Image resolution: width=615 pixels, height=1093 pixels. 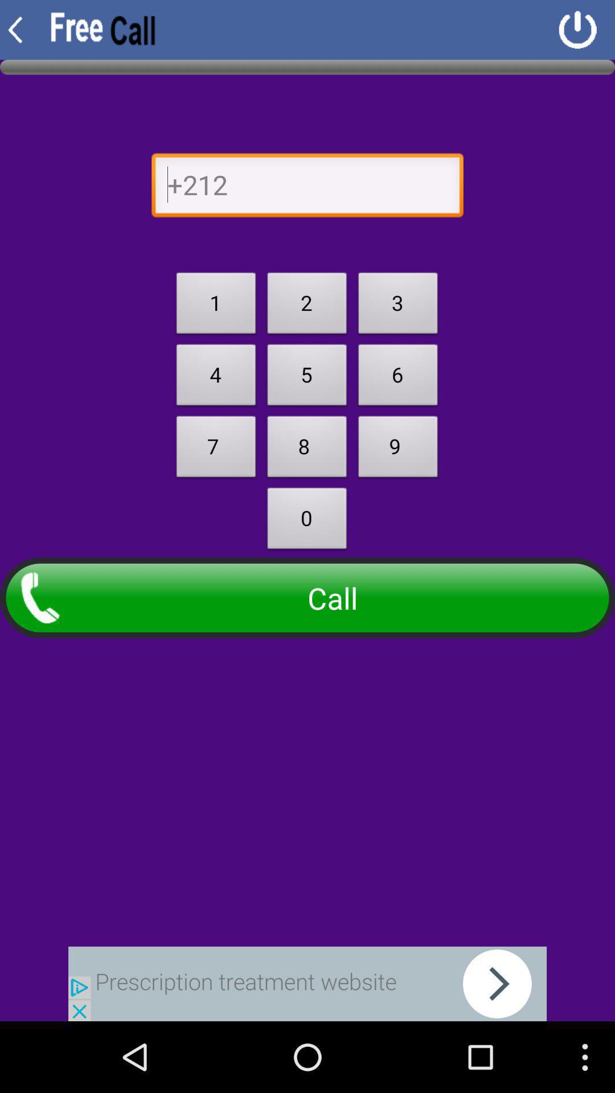 I want to click on phone call option, so click(x=307, y=188).